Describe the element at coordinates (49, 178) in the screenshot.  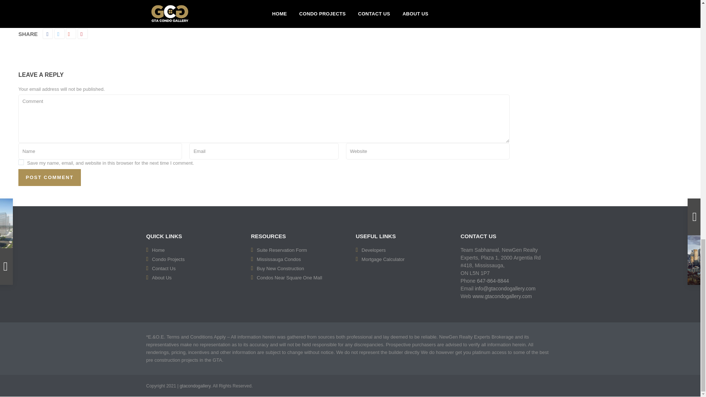
I see `Post Comment` at that location.